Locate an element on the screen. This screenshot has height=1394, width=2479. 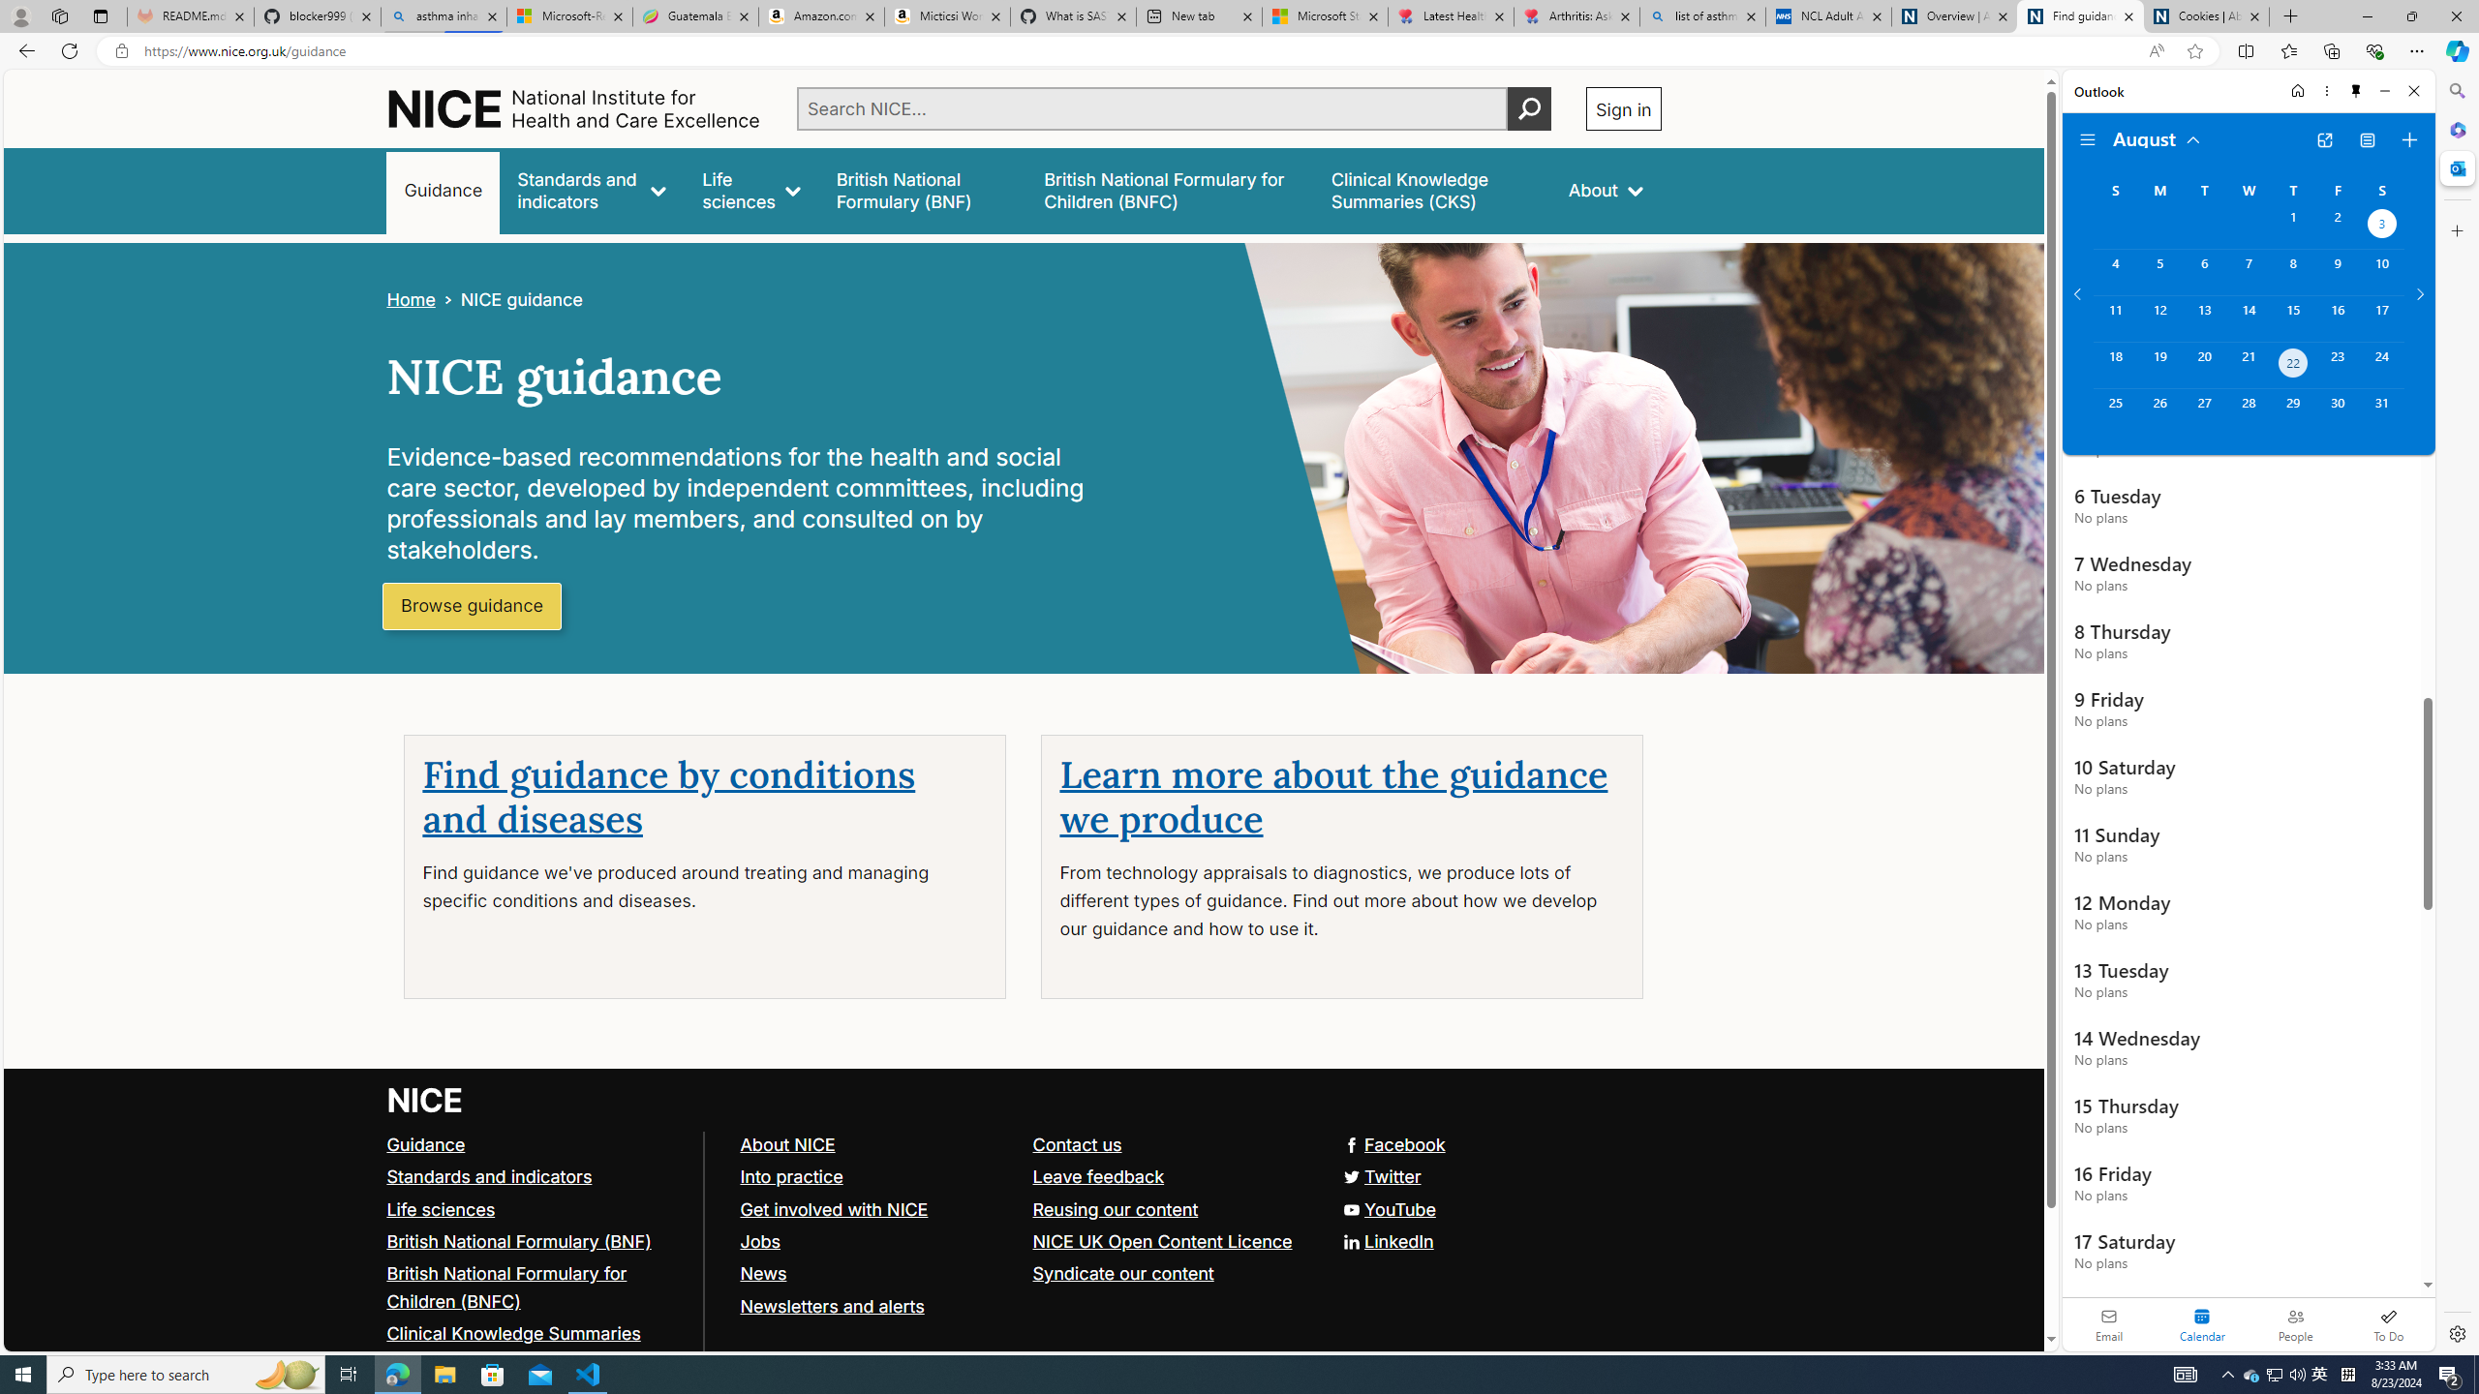
Copilot (Ctrl+Shift+.) is located at coordinates (2456, 50).